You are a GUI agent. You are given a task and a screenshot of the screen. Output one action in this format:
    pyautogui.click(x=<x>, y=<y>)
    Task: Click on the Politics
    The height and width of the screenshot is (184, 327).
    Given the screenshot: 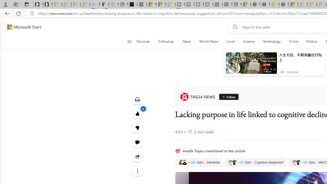 What is the action you would take?
    pyautogui.click(x=312, y=41)
    